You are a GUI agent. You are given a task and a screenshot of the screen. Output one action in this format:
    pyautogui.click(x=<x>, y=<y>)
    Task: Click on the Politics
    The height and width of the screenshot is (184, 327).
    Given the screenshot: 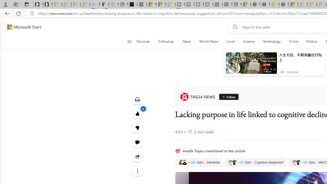 What is the action you would take?
    pyautogui.click(x=312, y=41)
    